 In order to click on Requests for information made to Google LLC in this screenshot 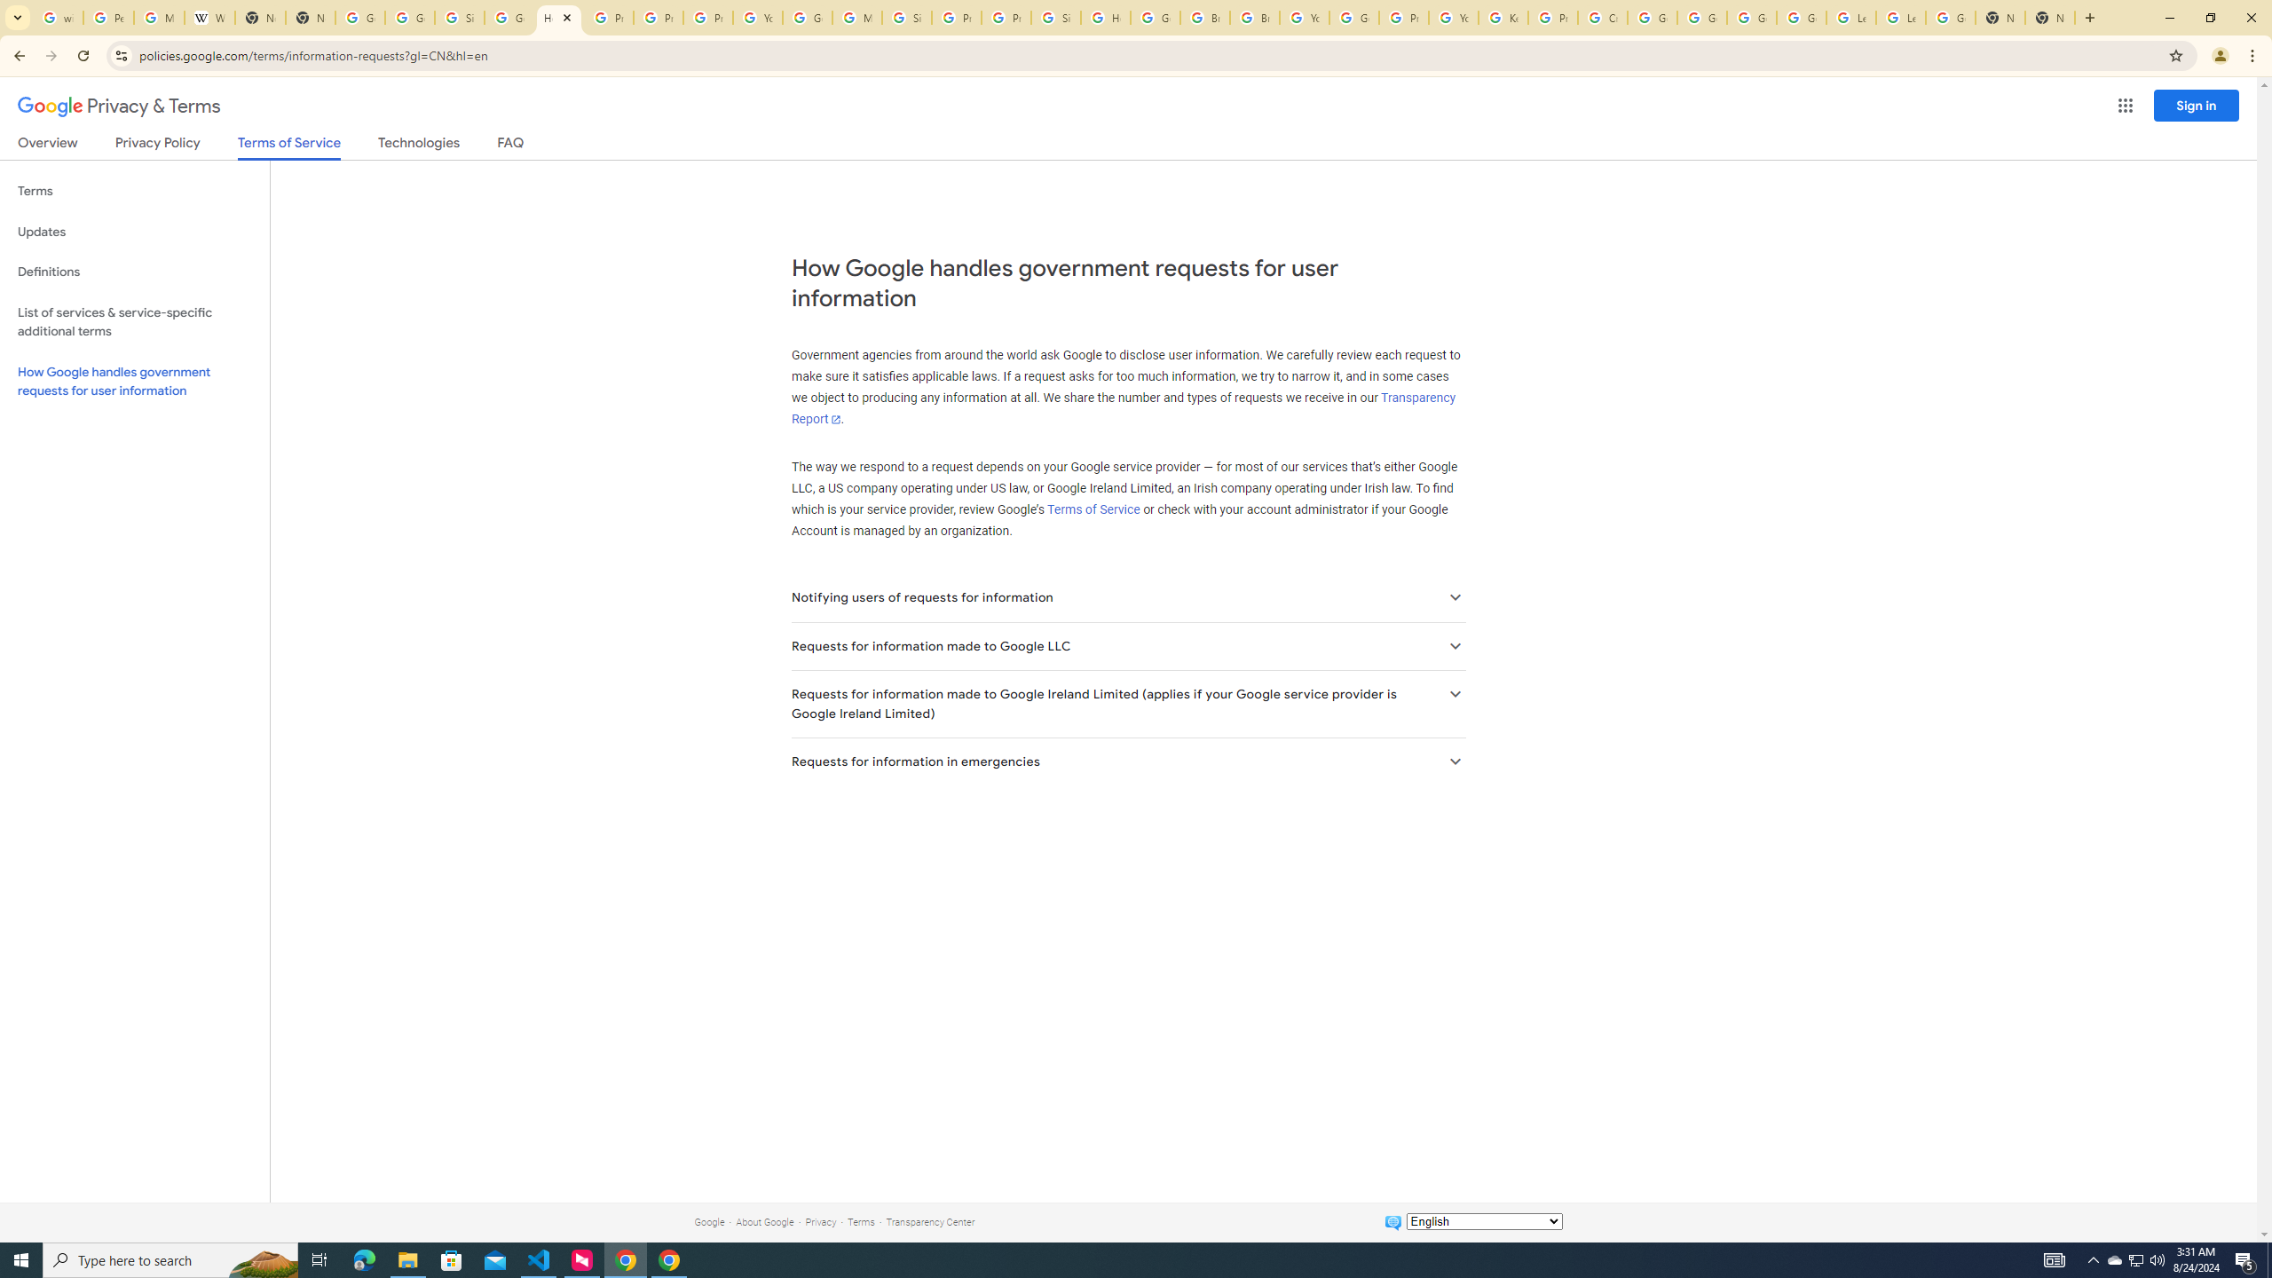, I will do `click(1127, 646)`.